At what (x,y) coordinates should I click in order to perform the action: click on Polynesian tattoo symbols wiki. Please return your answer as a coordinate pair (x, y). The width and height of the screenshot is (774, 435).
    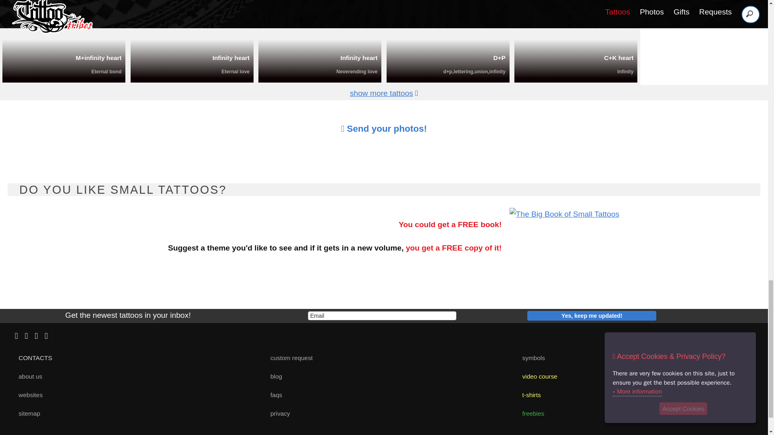
    Looking at the image, I should click on (531, 358).